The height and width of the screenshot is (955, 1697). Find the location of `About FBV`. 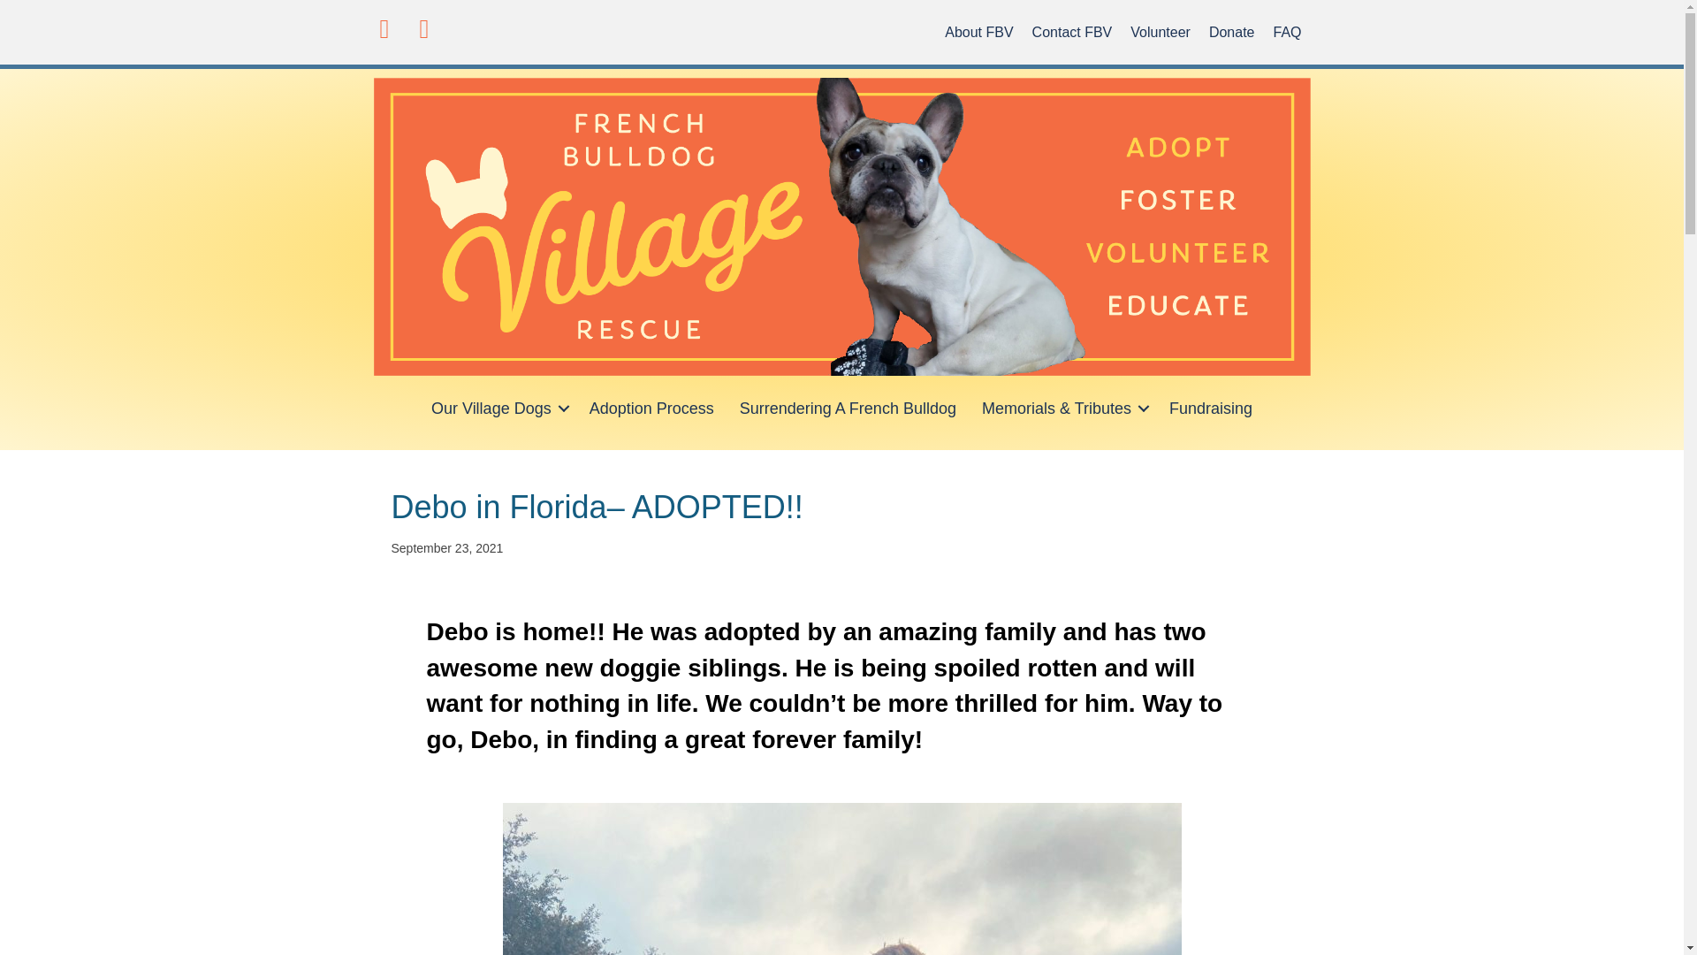

About FBV is located at coordinates (978, 32).